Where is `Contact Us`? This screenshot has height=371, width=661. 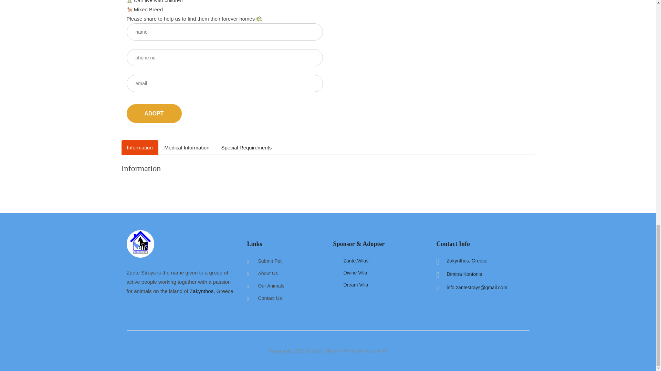
Contact Us is located at coordinates (264, 298).